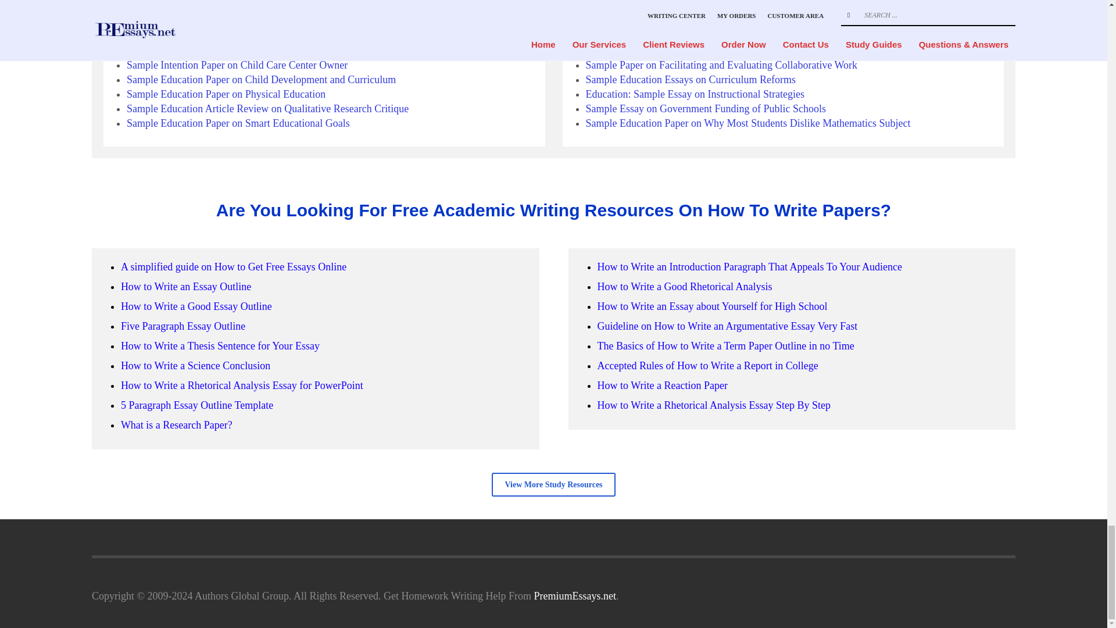 This screenshot has height=628, width=1116. What do you see at coordinates (230, 22) in the screenshot?
I see `Sample Education Paper on The Nursing Process` at bounding box center [230, 22].